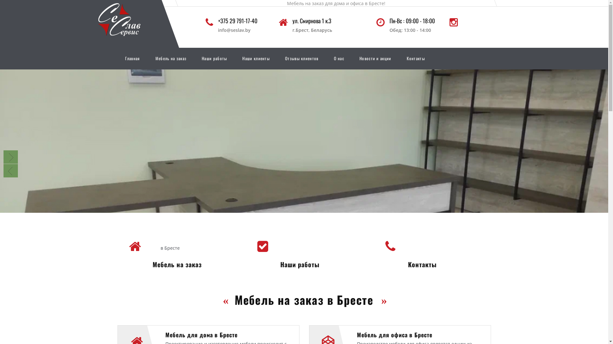  Describe the element at coordinates (304, 227) in the screenshot. I see `3` at that location.